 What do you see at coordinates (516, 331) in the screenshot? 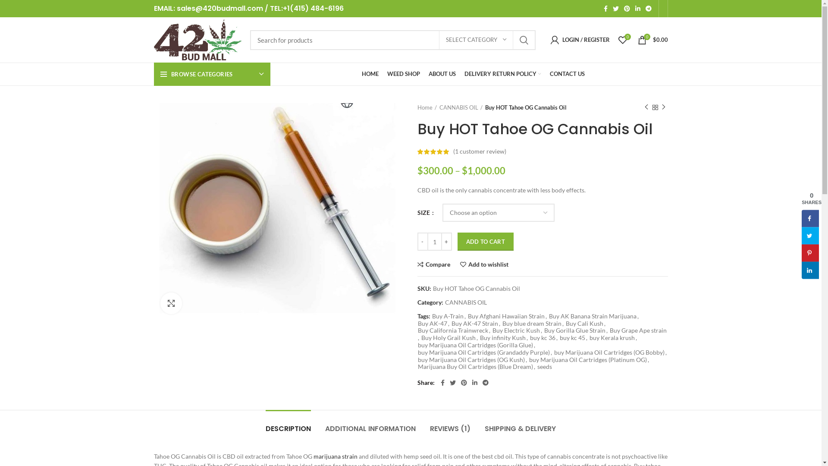
I see `Buy Electric Kush` at bounding box center [516, 331].